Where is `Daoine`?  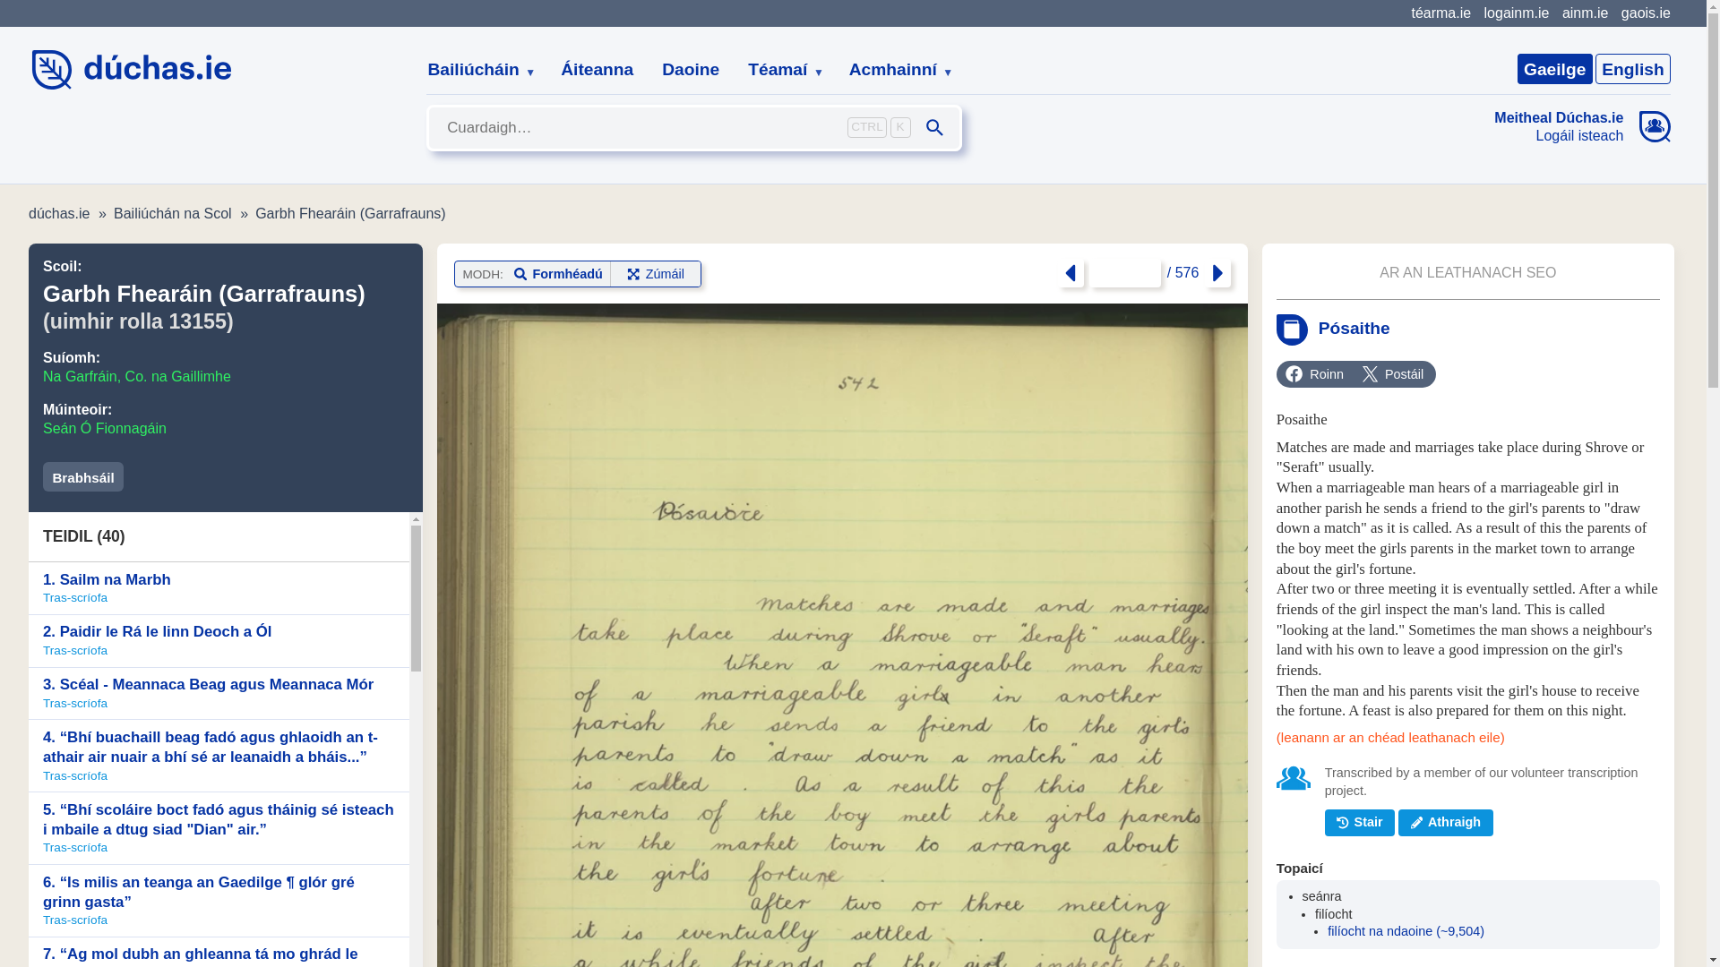 Daoine is located at coordinates (691, 70).